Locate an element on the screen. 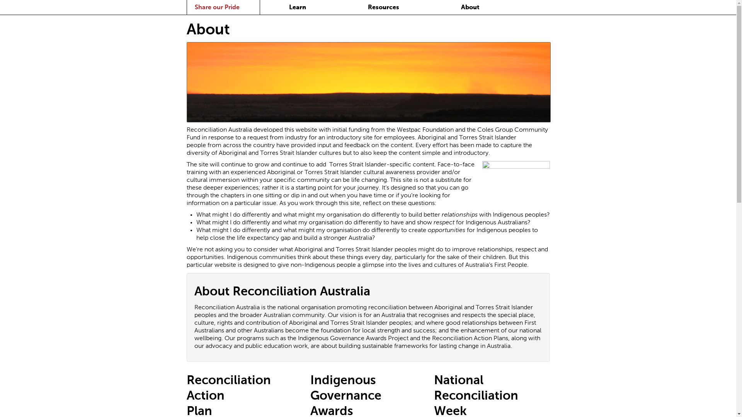  sunset-bg-blur is located at coordinates (368, 82).